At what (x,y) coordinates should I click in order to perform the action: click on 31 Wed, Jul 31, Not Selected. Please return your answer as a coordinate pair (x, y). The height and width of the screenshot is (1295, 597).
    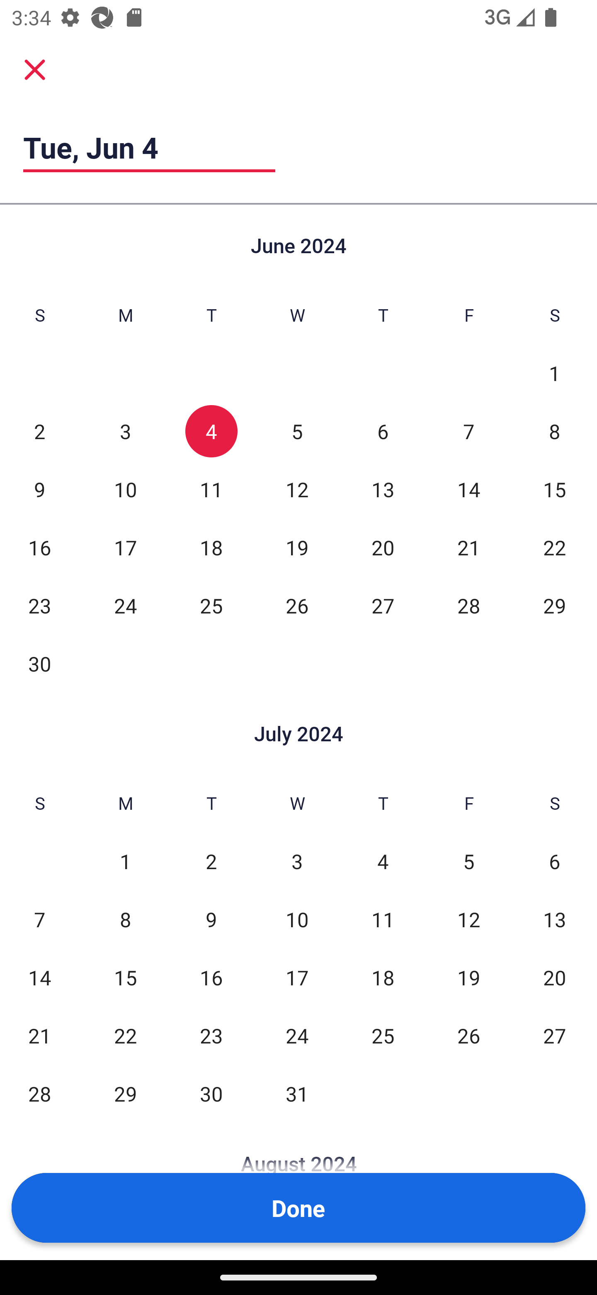
    Looking at the image, I should click on (297, 1093).